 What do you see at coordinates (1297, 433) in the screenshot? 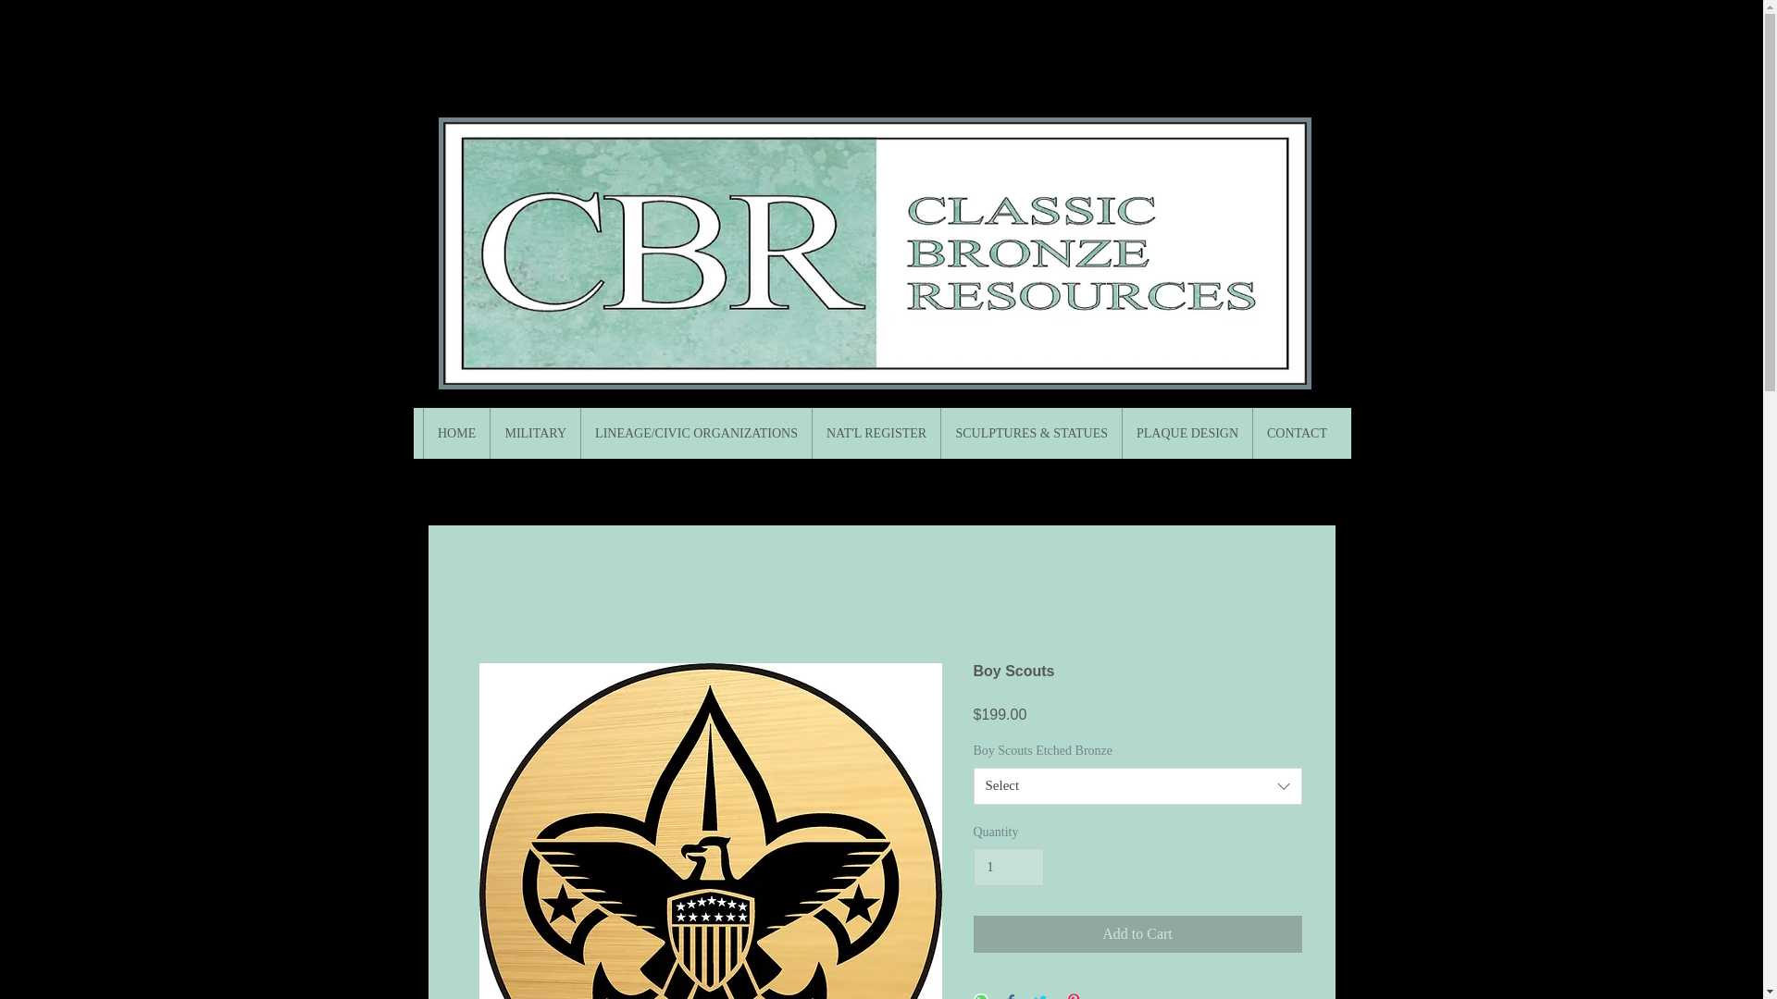
I see `CONTACT` at bounding box center [1297, 433].